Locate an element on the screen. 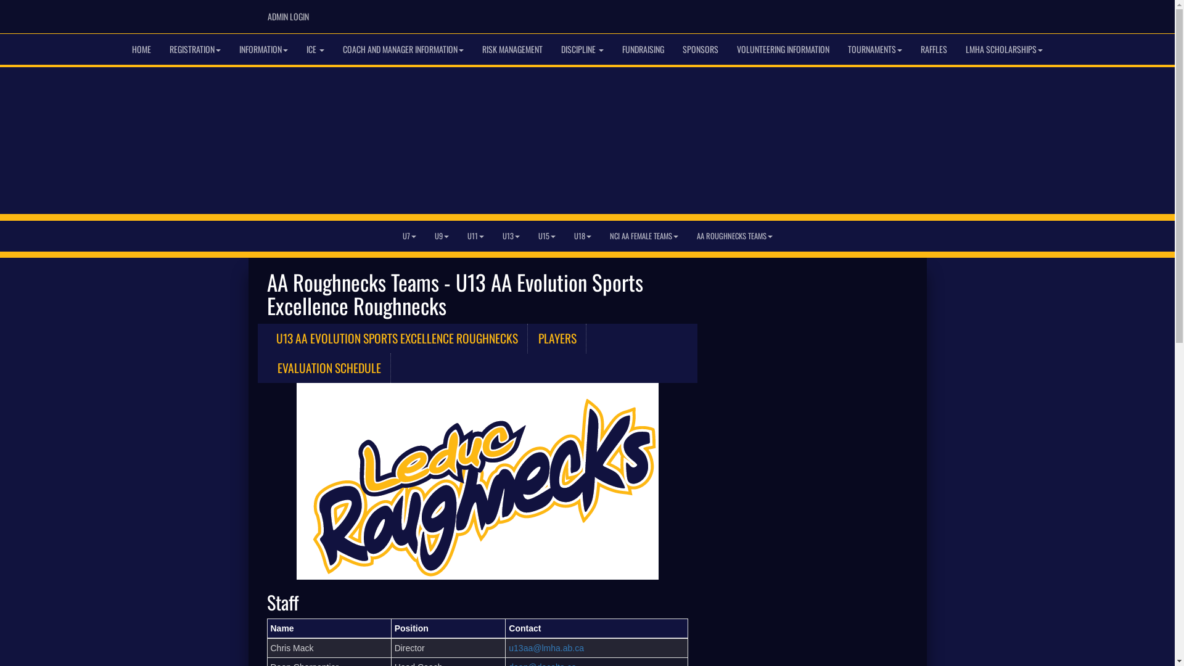  U11 is located at coordinates (475, 236).